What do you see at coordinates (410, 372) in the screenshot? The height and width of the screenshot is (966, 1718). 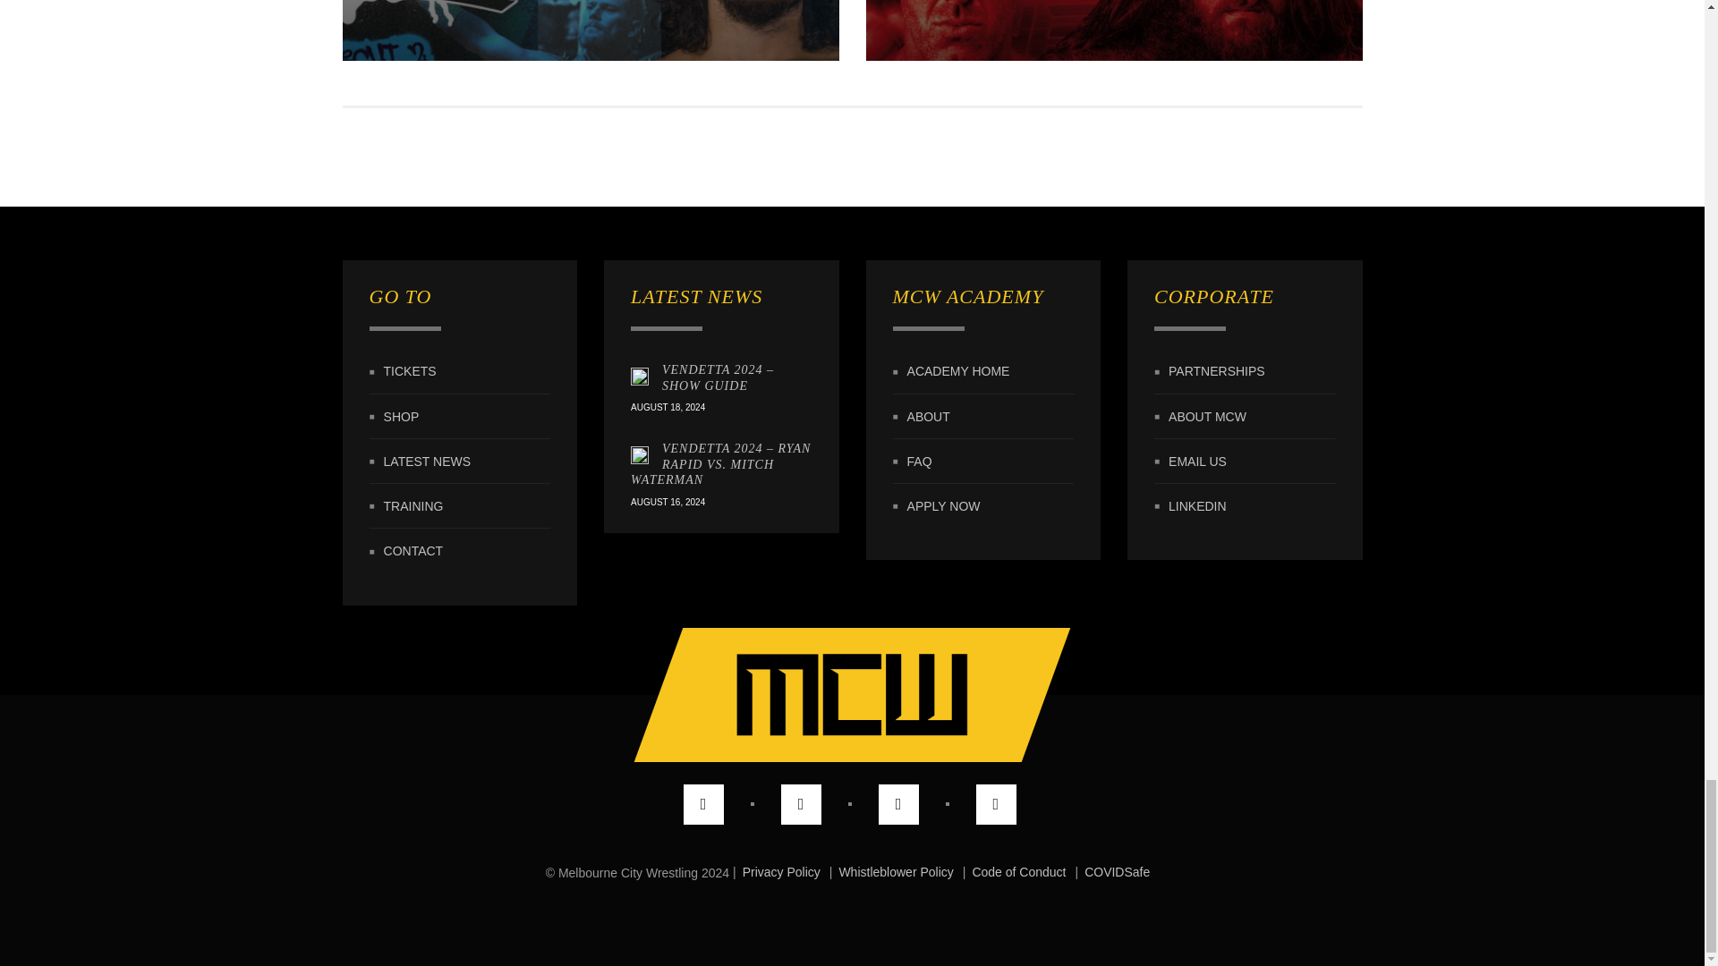 I see `TICKETS` at bounding box center [410, 372].